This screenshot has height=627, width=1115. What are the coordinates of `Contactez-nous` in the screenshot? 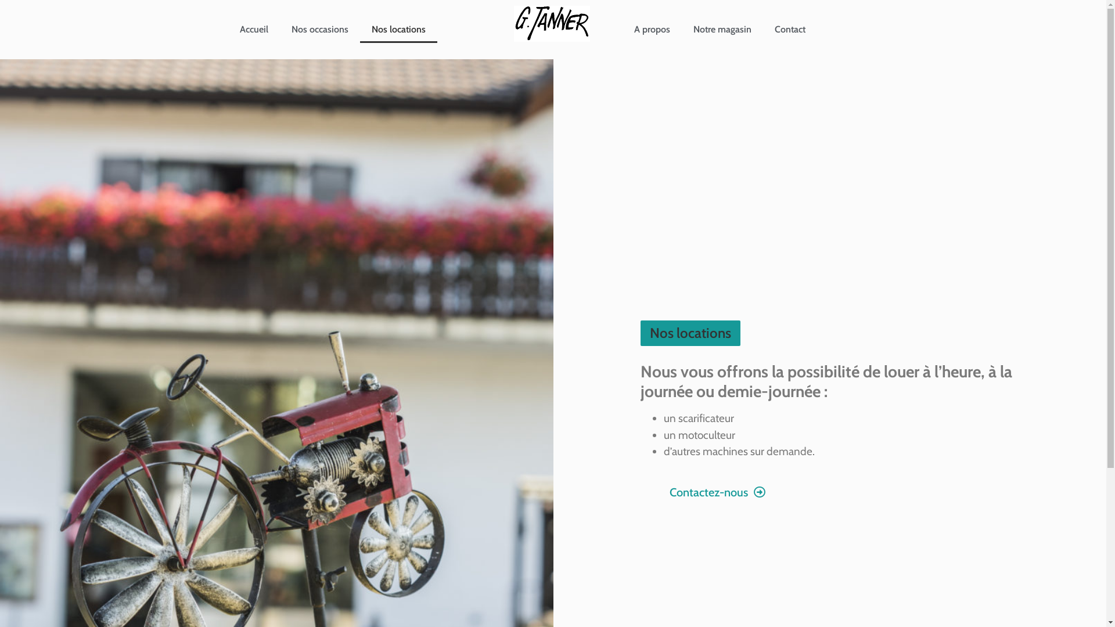 It's located at (717, 492).